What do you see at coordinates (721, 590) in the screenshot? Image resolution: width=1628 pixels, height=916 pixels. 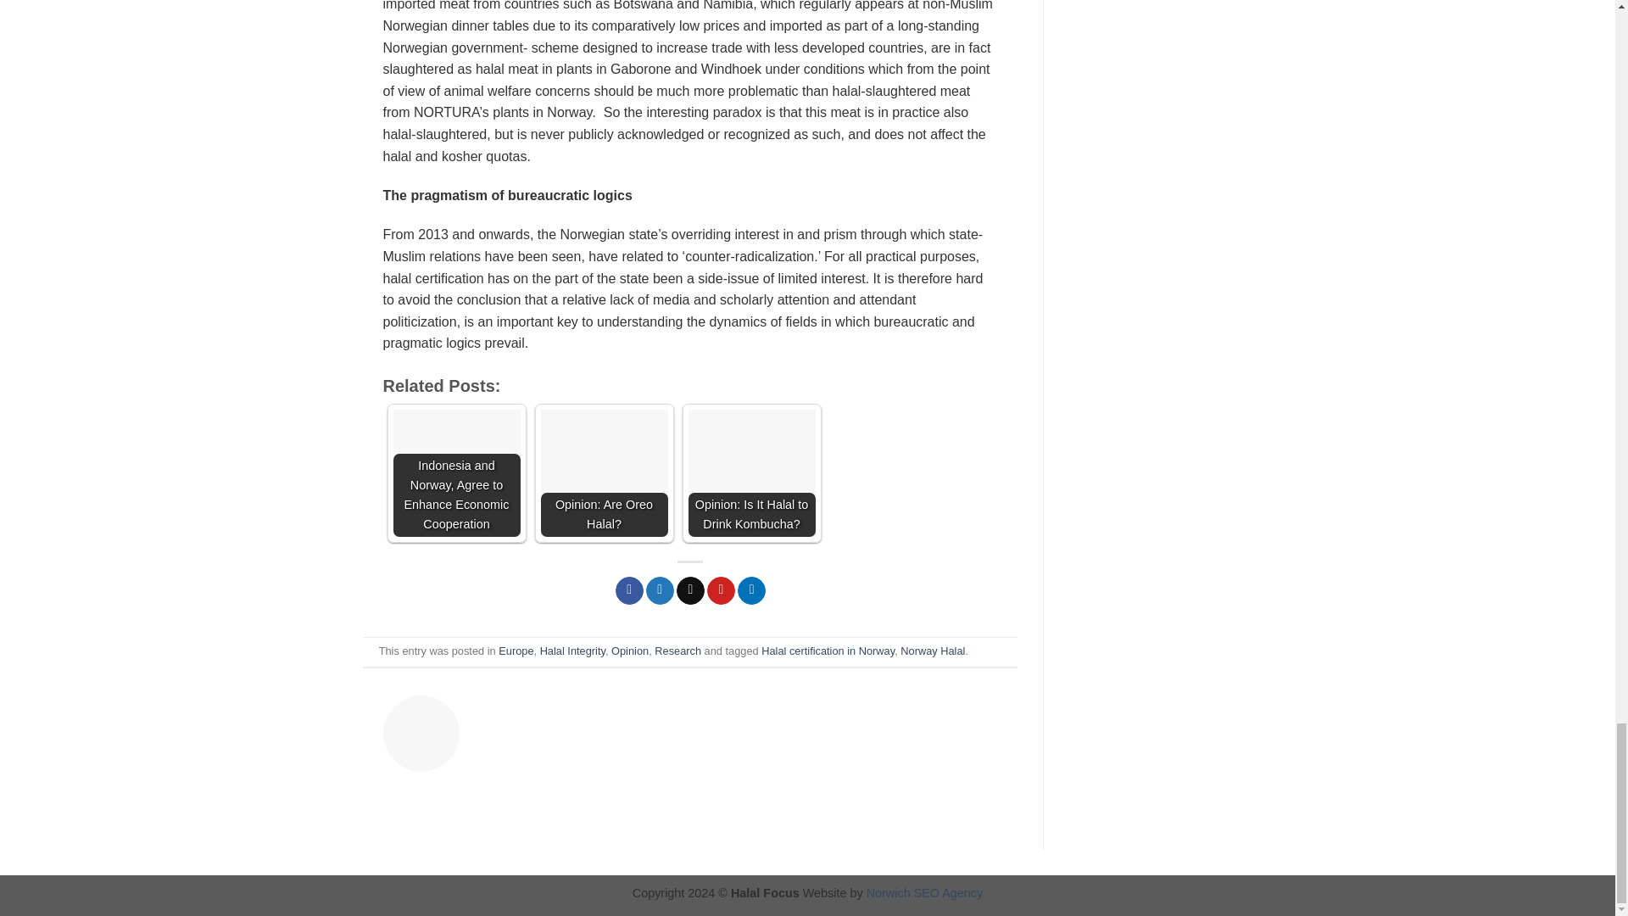 I see `Pin on Pinterest` at bounding box center [721, 590].